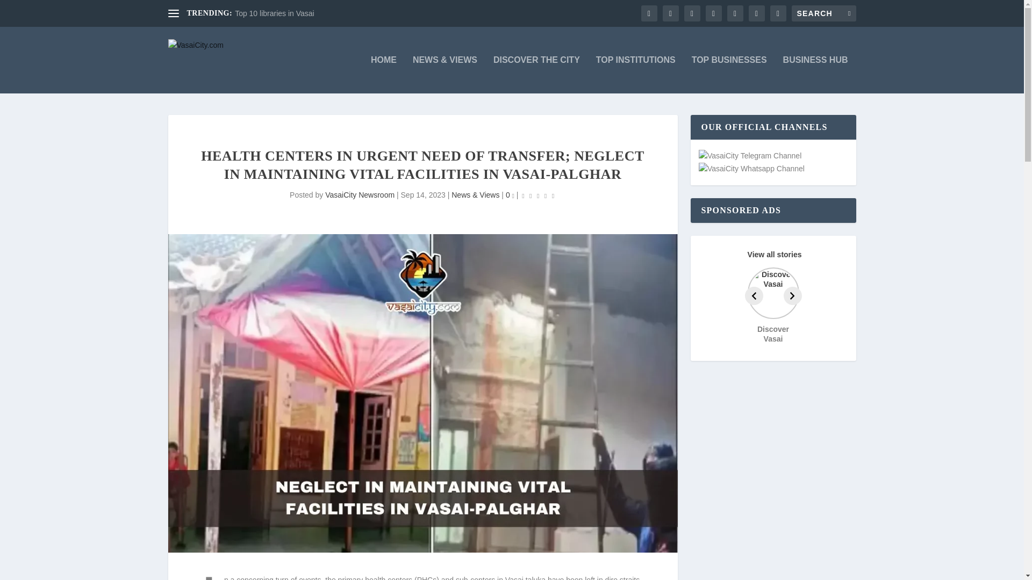 This screenshot has height=580, width=1032. Describe the element at coordinates (275, 13) in the screenshot. I see `Top 10 libraries in Vasai` at that location.